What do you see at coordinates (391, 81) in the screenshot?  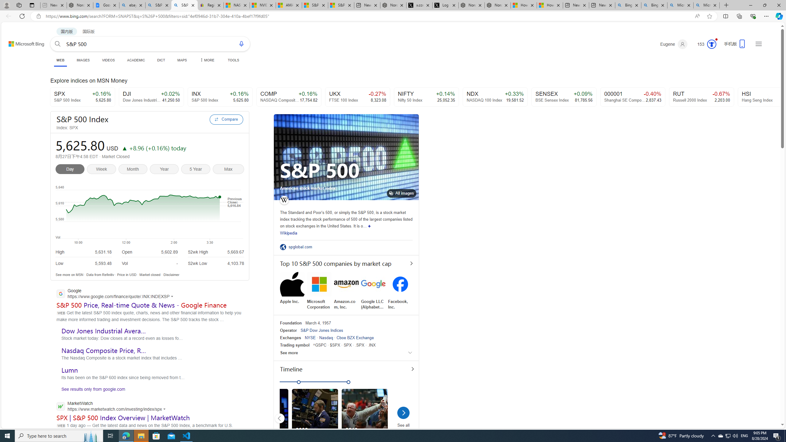 I see `Explore indices on MSN Money` at bounding box center [391, 81].